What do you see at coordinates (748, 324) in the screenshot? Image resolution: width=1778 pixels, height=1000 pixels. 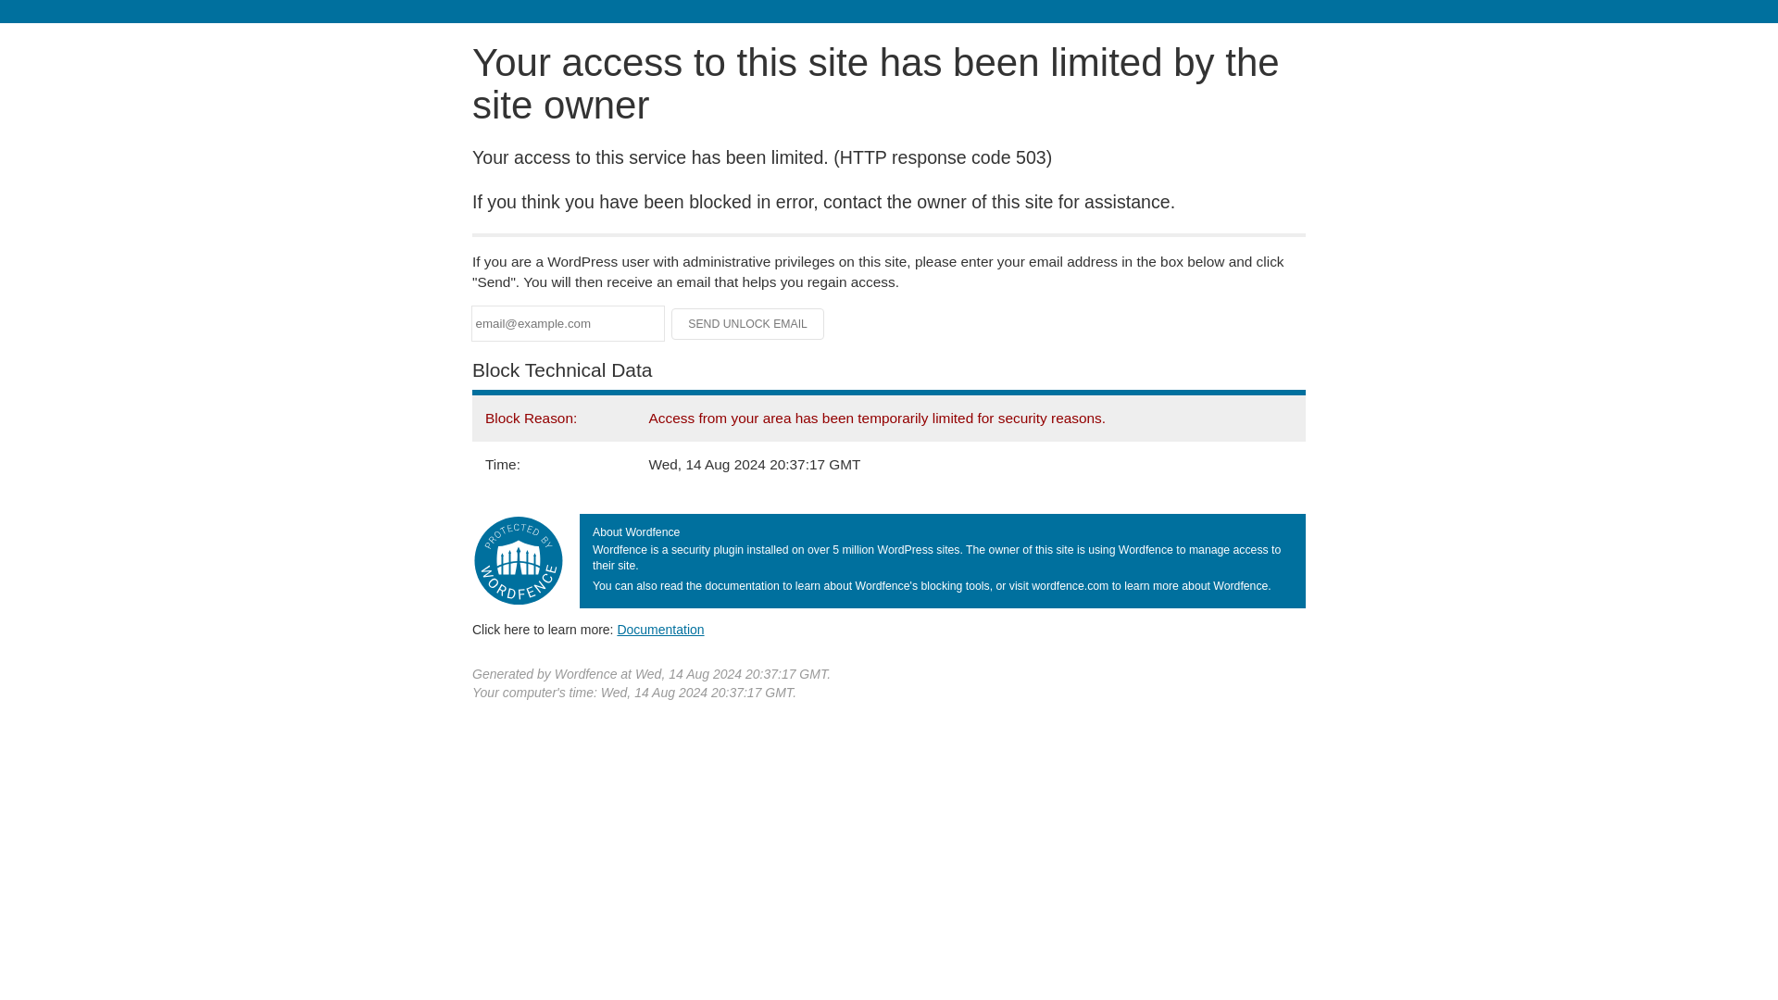 I see `Send Unlock Email` at bounding box center [748, 324].